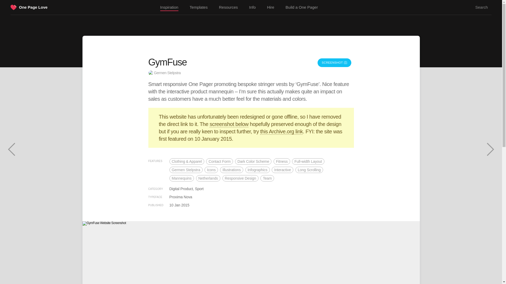 This screenshot has width=506, height=284. What do you see at coordinates (33, 7) in the screenshot?
I see `Go to the One Page Love home page` at bounding box center [33, 7].